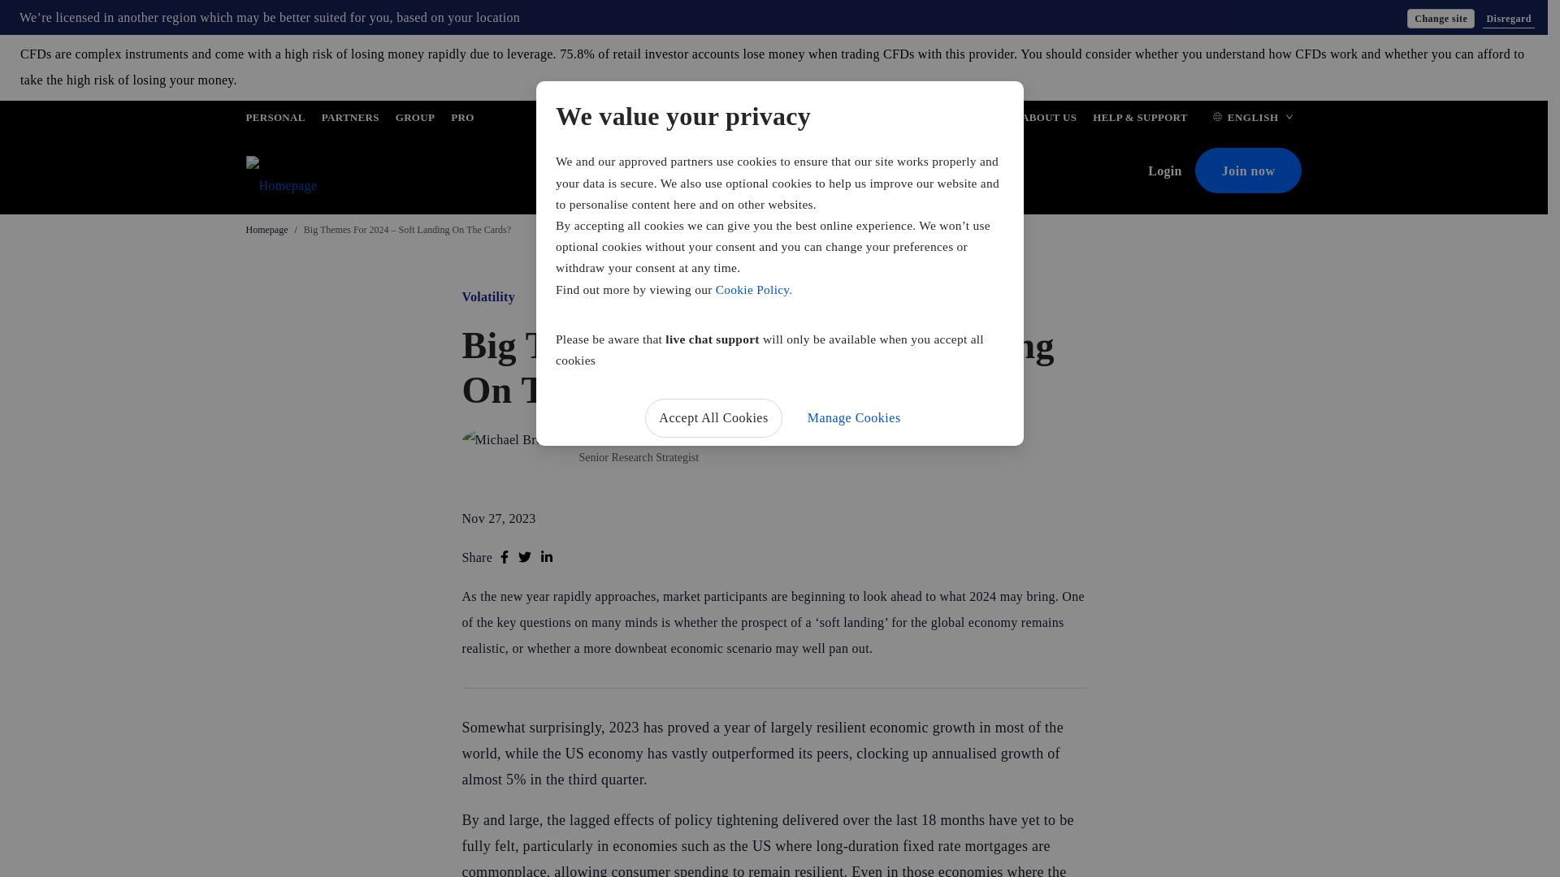  What do you see at coordinates (621, 437) in the screenshot?
I see `Michael Brown` at bounding box center [621, 437].